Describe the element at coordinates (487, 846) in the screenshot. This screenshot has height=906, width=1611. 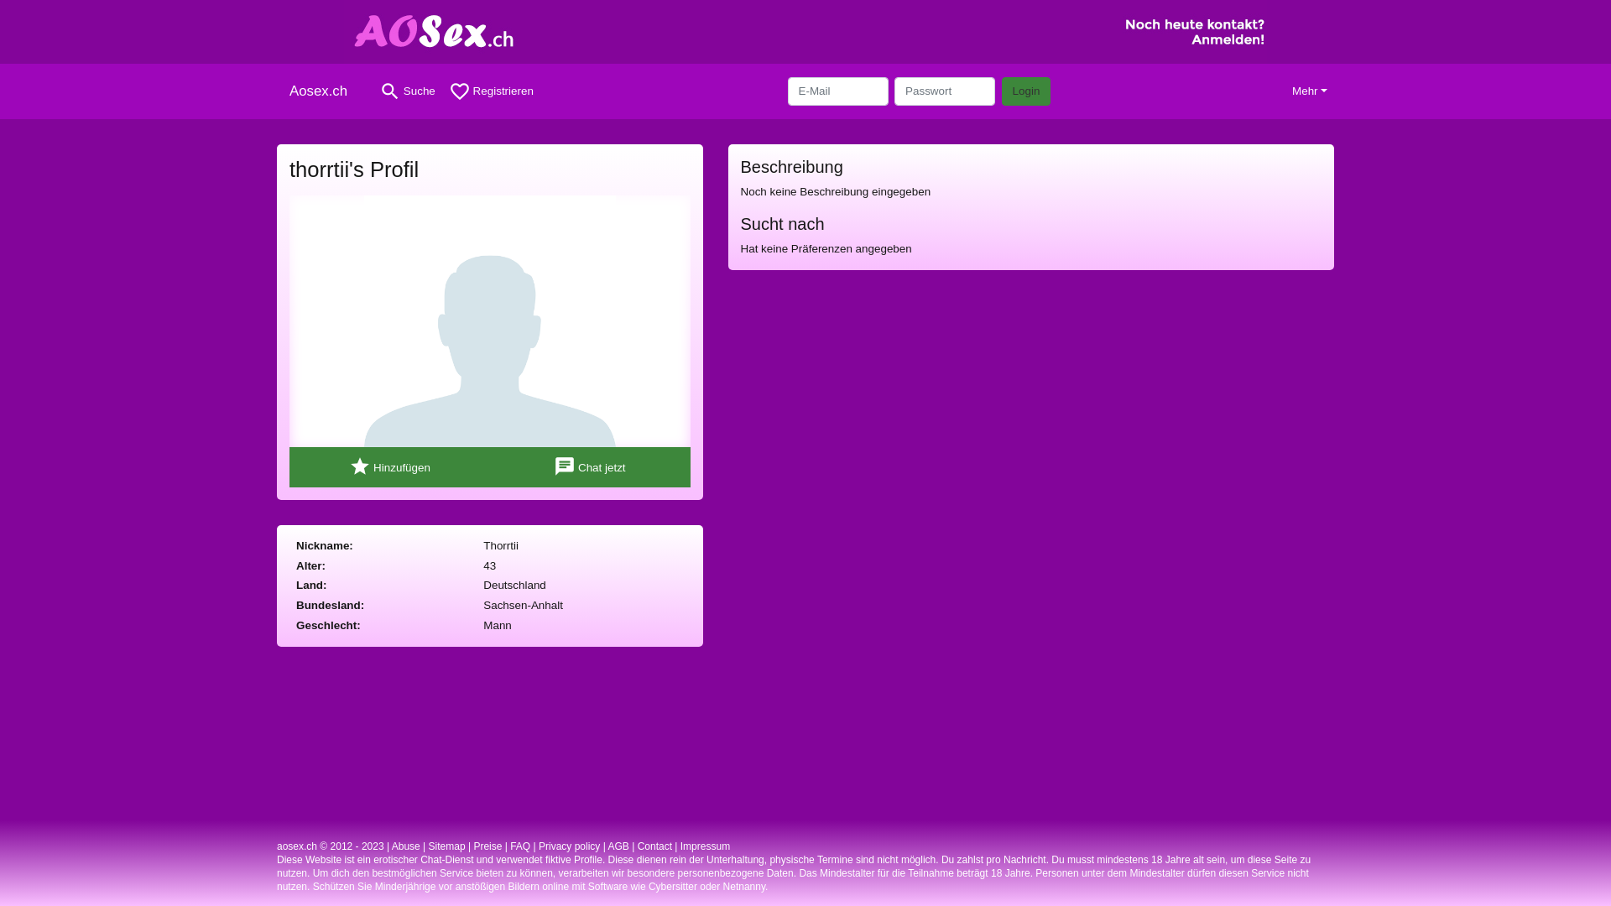
I see `Preise` at that location.